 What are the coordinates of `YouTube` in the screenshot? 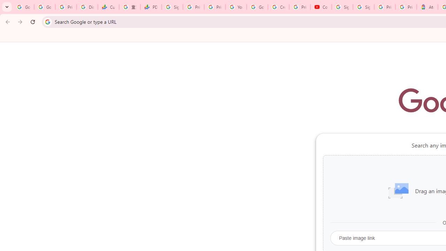 It's located at (236, 7).